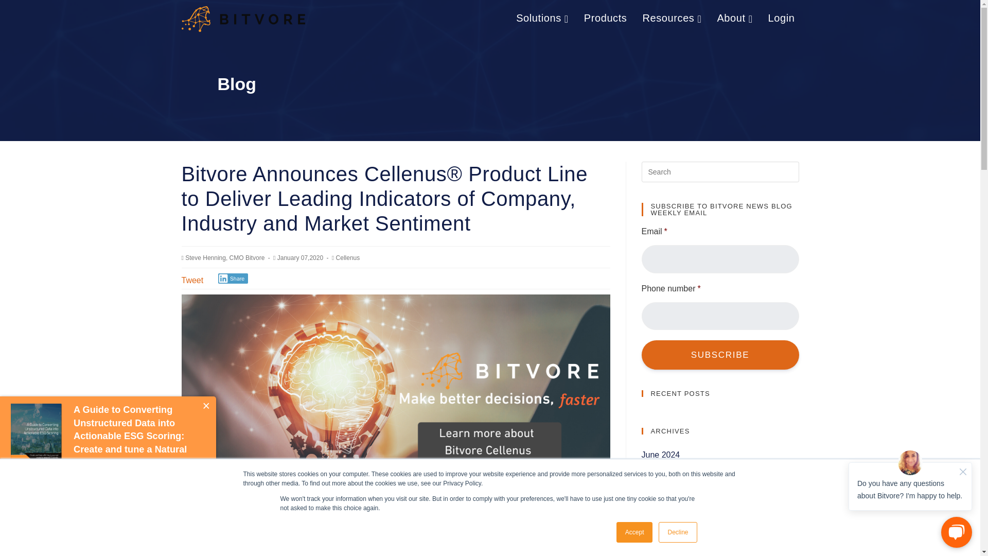 Image resolution: width=988 pixels, height=556 pixels. Describe the element at coordinates (635, 532) in the screenshot. I see `Accept` at that location.